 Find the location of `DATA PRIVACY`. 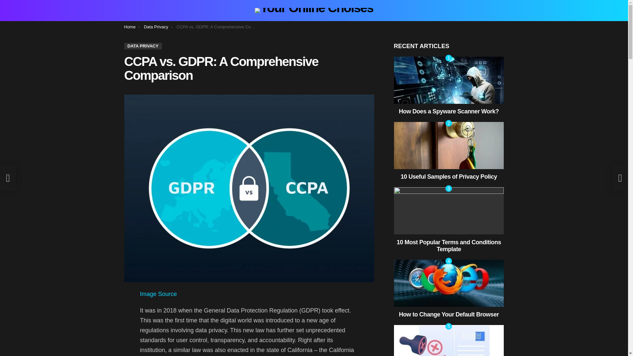

DATA PRIVACY is located at coordinates (142, 46).